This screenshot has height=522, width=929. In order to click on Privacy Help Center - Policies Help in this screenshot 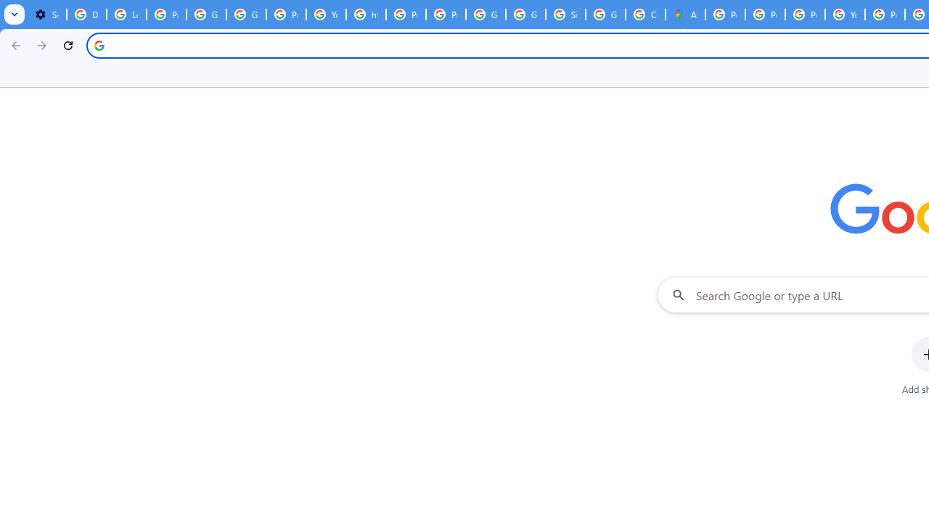, I will do `click(406, 14)`.